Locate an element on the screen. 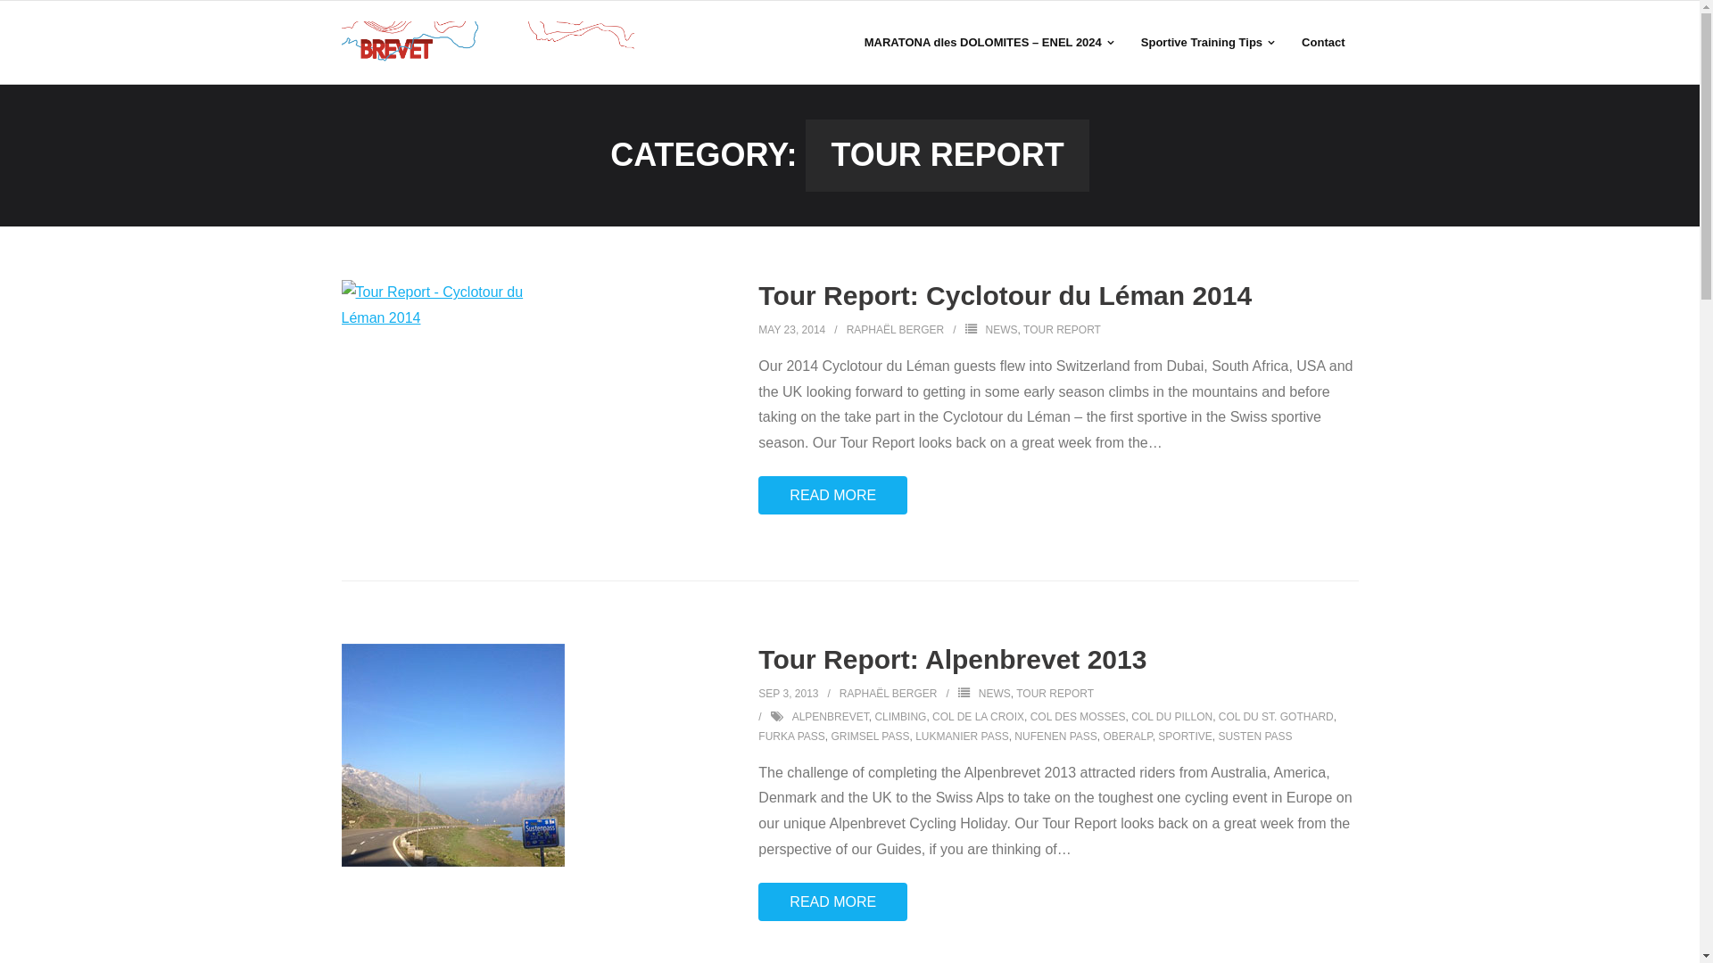  NEWS is located at coordinates (1002, 330).